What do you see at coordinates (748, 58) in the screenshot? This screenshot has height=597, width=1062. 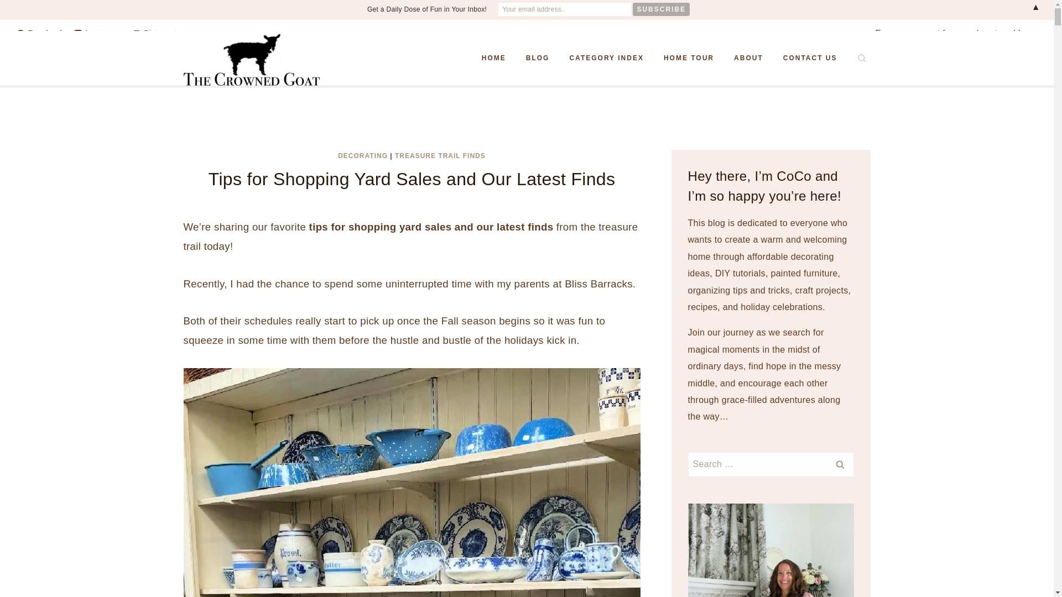 I see `ABOUT` at bounding box center [748, 58].